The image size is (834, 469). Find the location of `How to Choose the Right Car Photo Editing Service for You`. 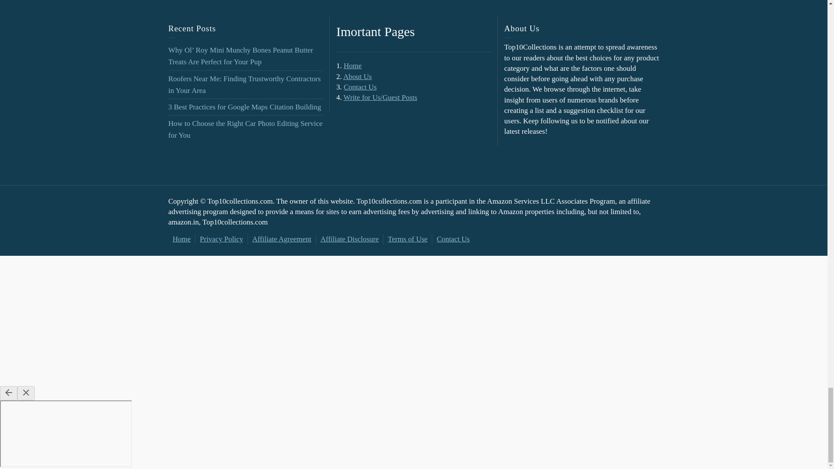

How to Choose the Right Car Photo Editing Service for You is located at coordinates (245, 129).